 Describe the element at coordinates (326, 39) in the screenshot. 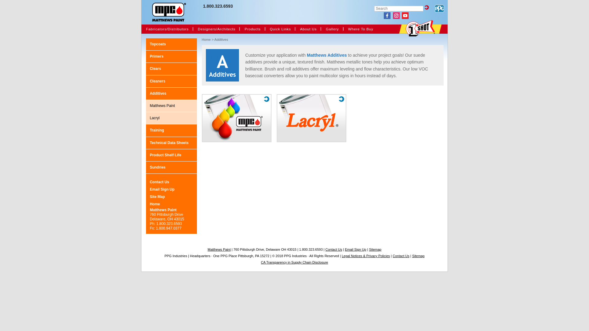

I see `Page One` at that location.